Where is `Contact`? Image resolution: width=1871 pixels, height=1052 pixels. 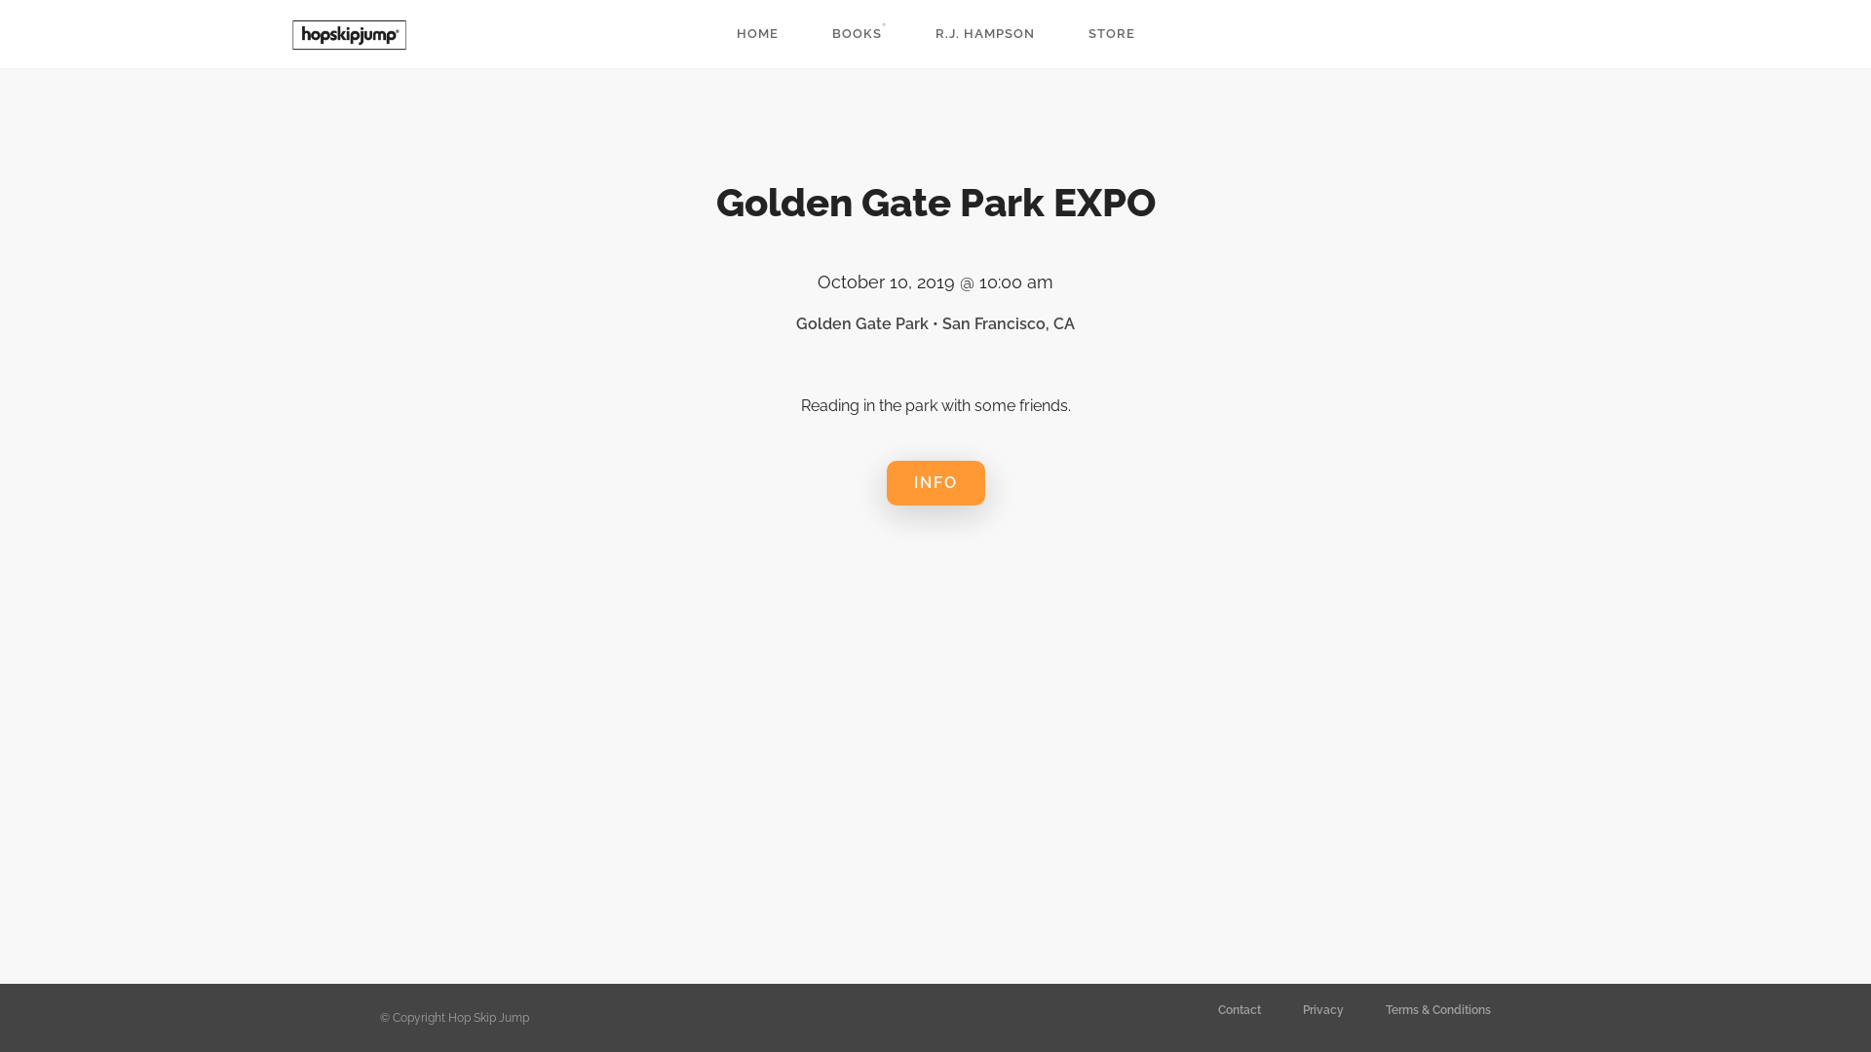
Contact is located at coordinates (1240, 1010).